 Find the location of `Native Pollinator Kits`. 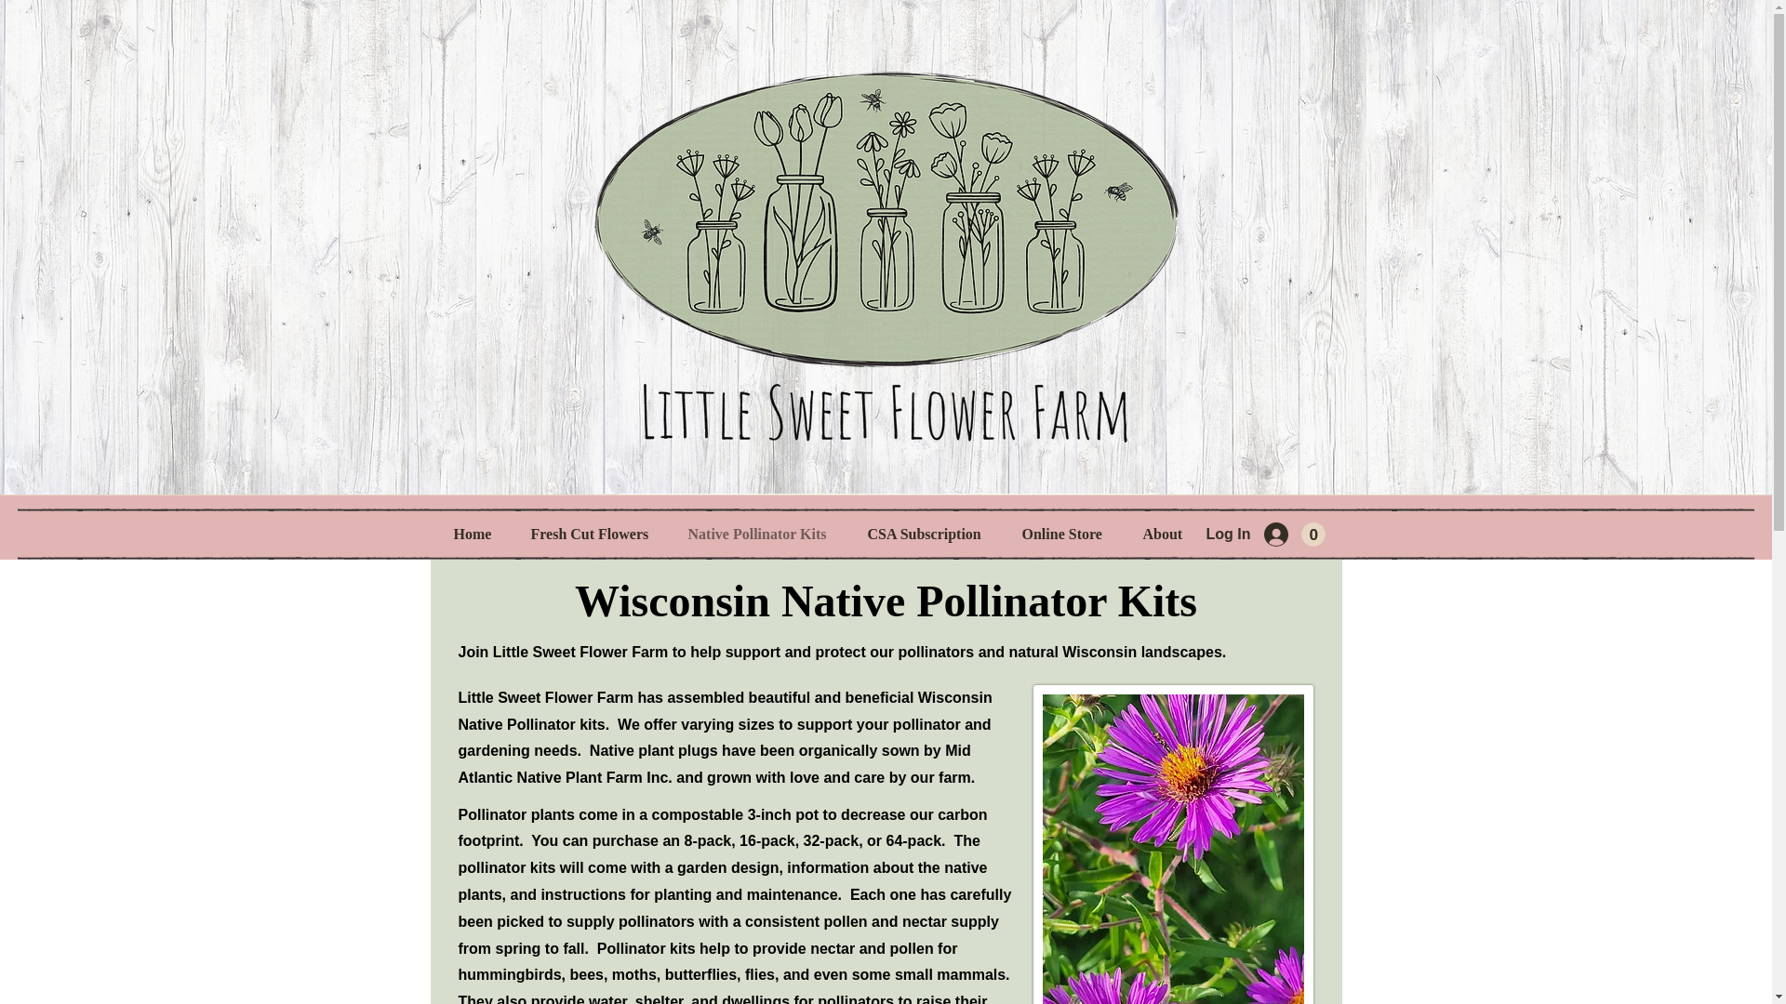

Native Pollinator Kits is located at coordinates (763, 534).